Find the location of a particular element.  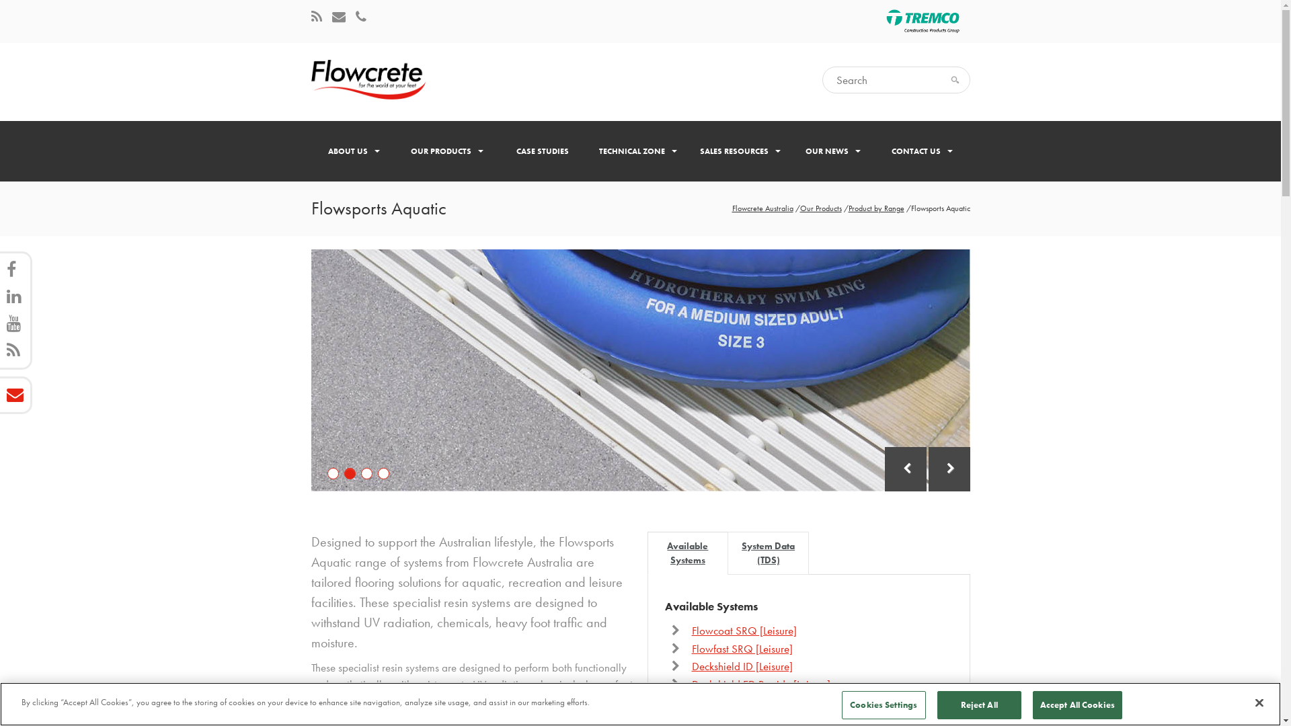

System Data (TDS) is located at coordinates (768, 553).